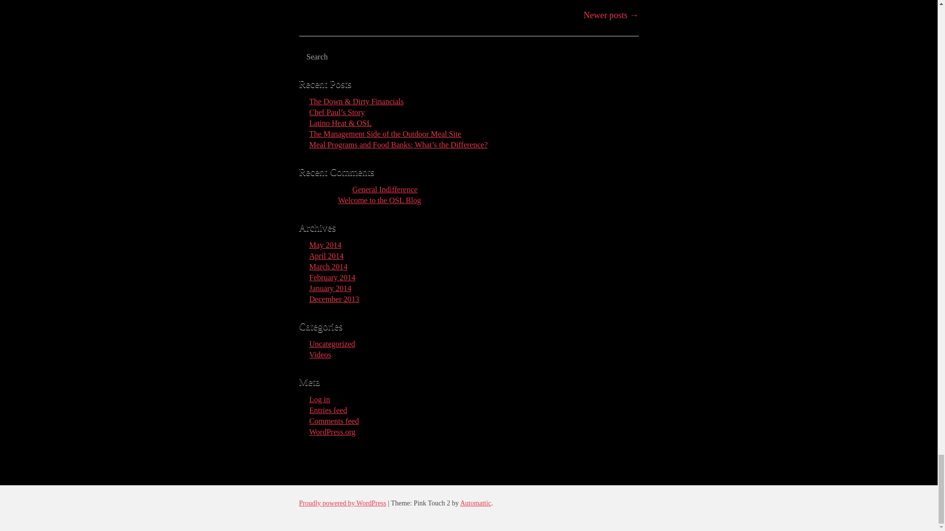 This screenshot has height=531, width=945. I want to click on May 2014, so click(325, 245).